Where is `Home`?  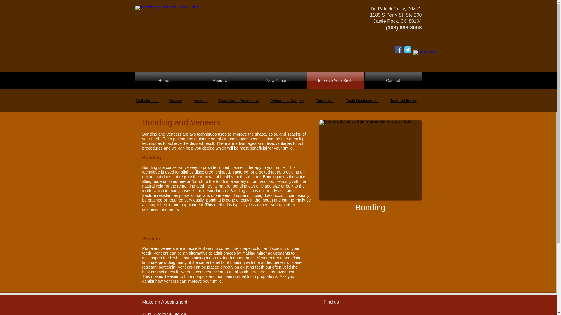
Home is located at coordinates (164, 80).